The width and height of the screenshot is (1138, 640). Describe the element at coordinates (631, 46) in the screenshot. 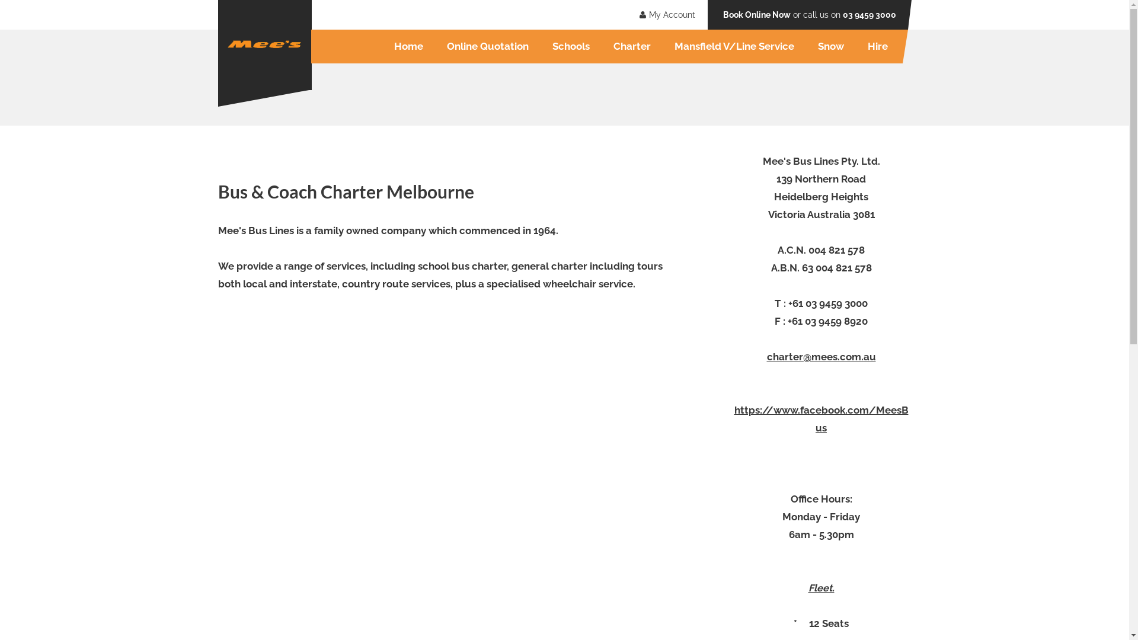

I see `Charter` at that location.